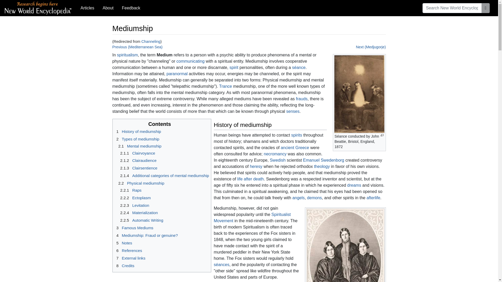  I want to click on Enlarge, so click(382, 135).